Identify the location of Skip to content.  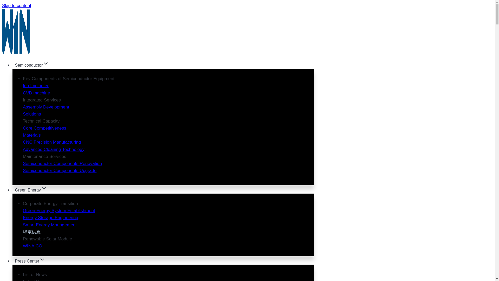
(16, 5).